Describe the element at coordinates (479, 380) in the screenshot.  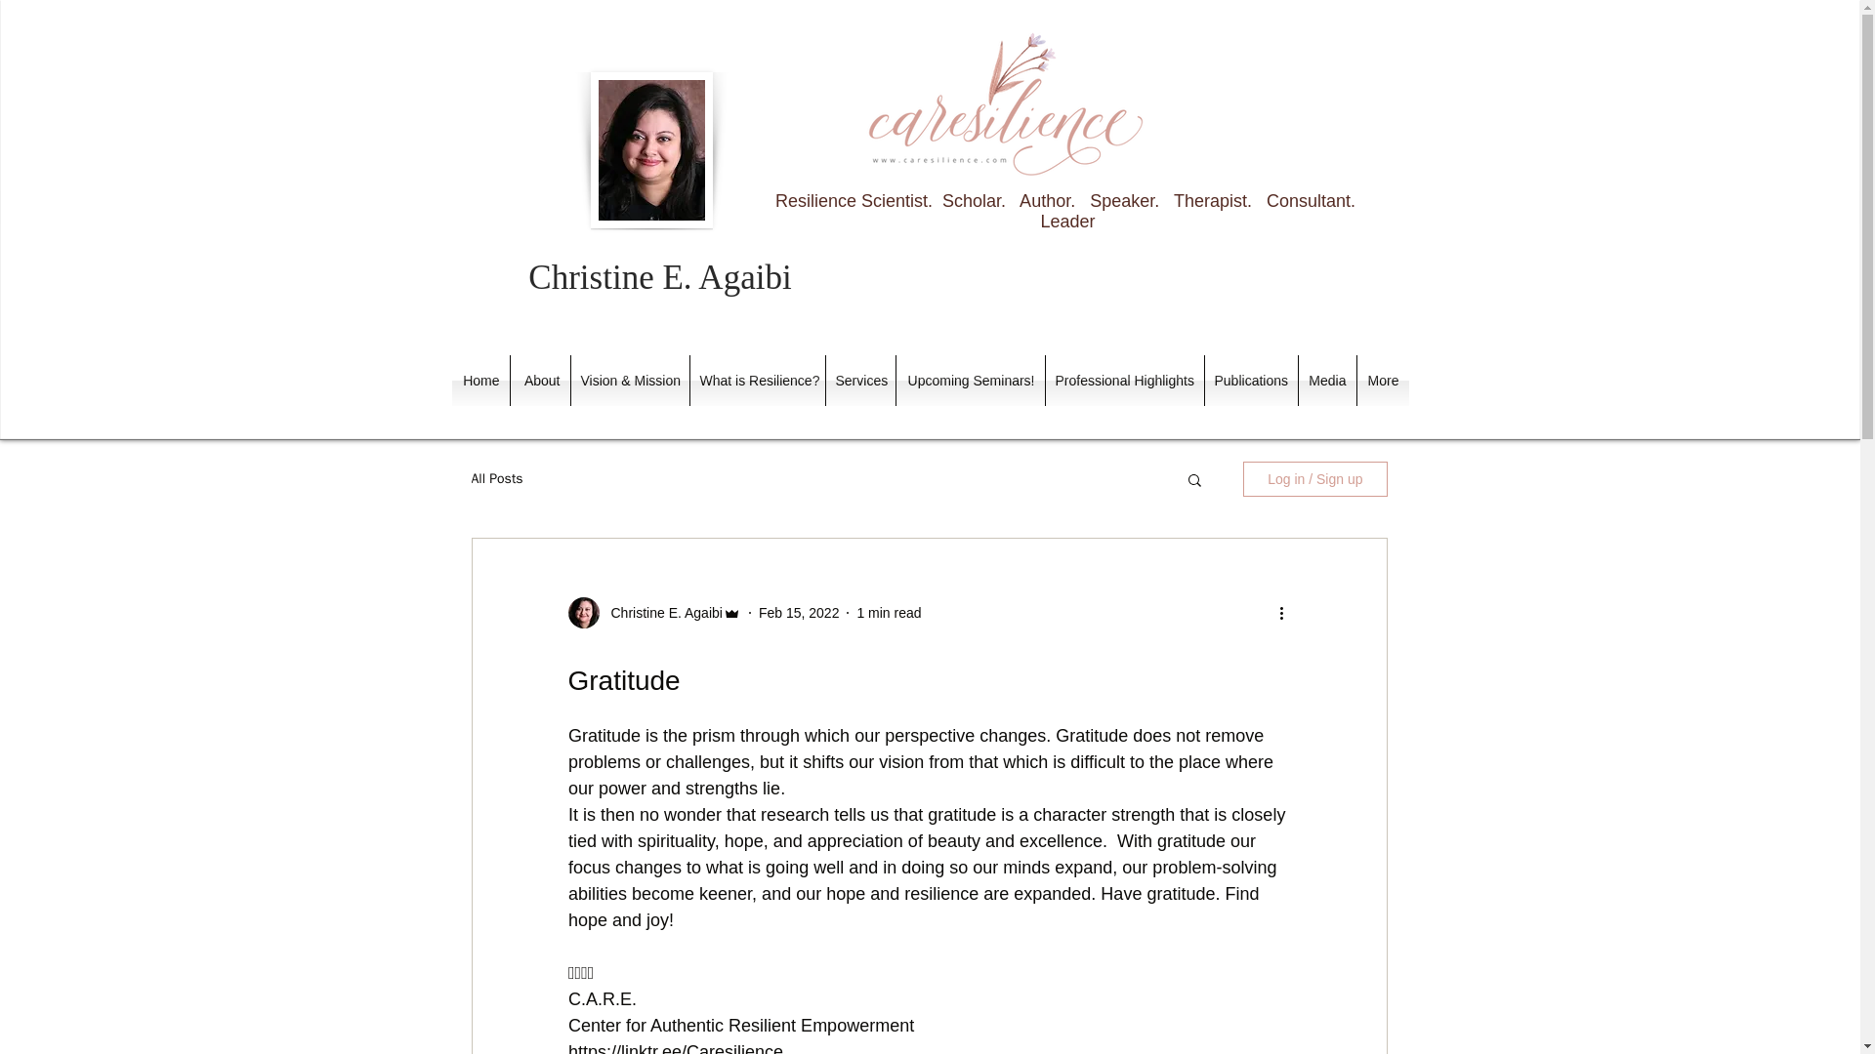
I see `Home` at that location.